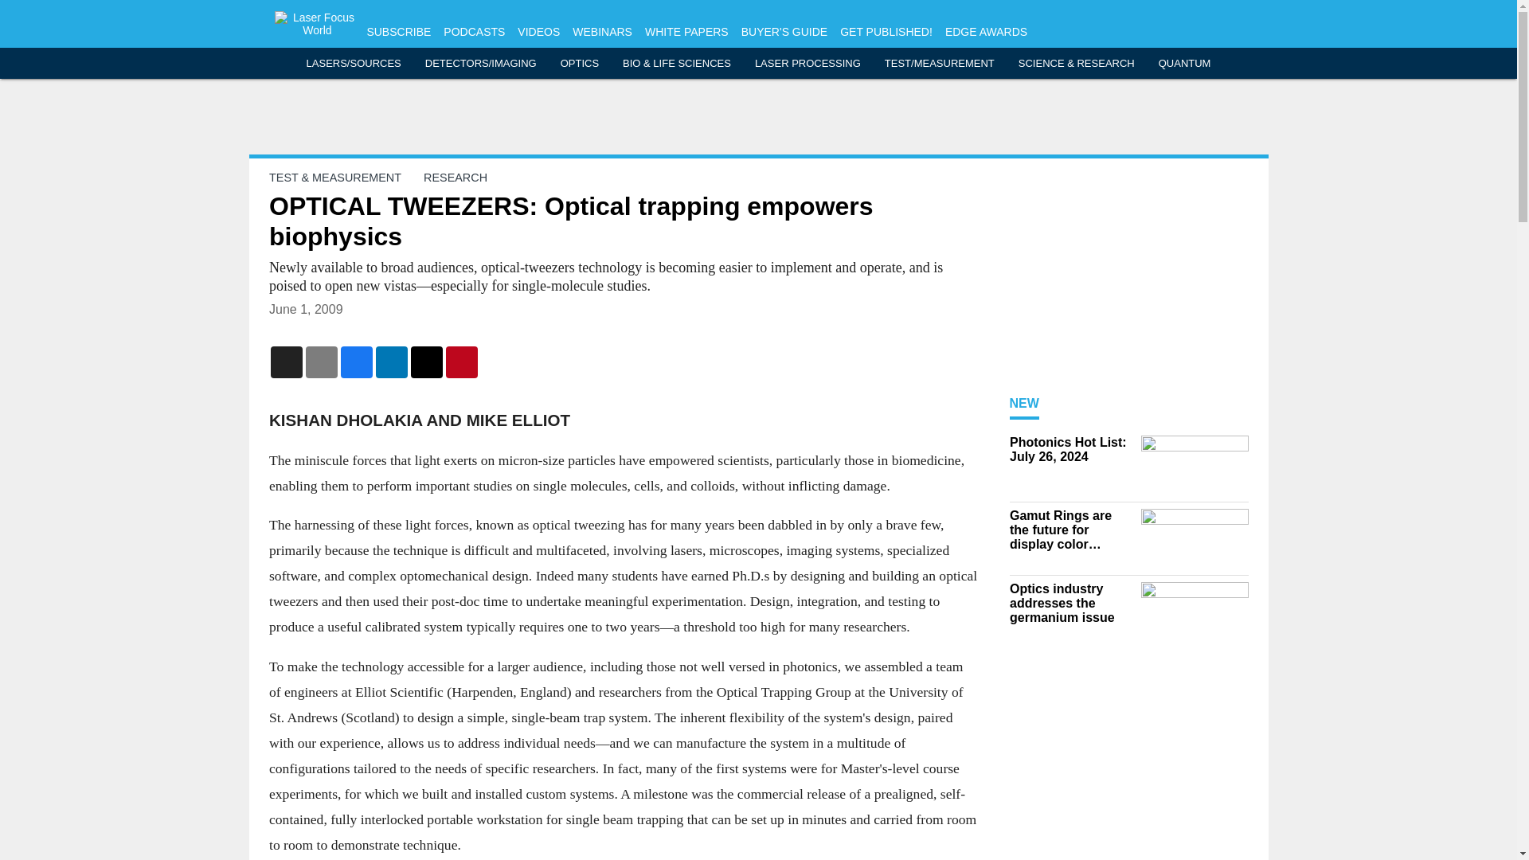  What do you see at coordinates (886, 32) in the screenshot?
I see `GET PUBLISHED!` at bounding box center [886, 32].